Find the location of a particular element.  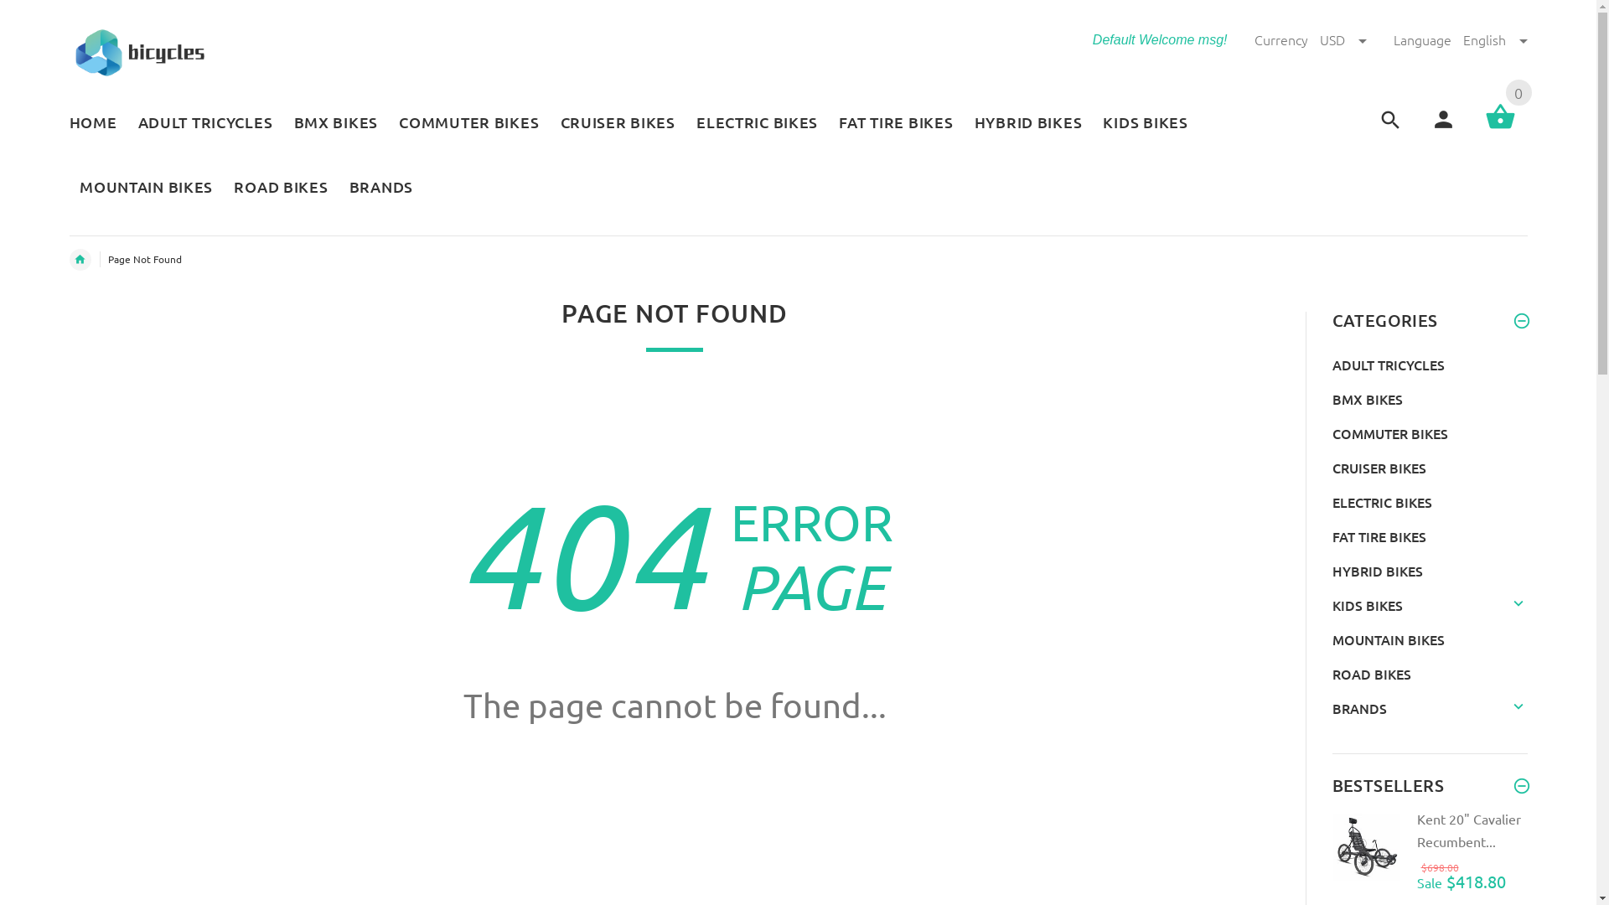

Go Home is located at coordinates (675, 785).